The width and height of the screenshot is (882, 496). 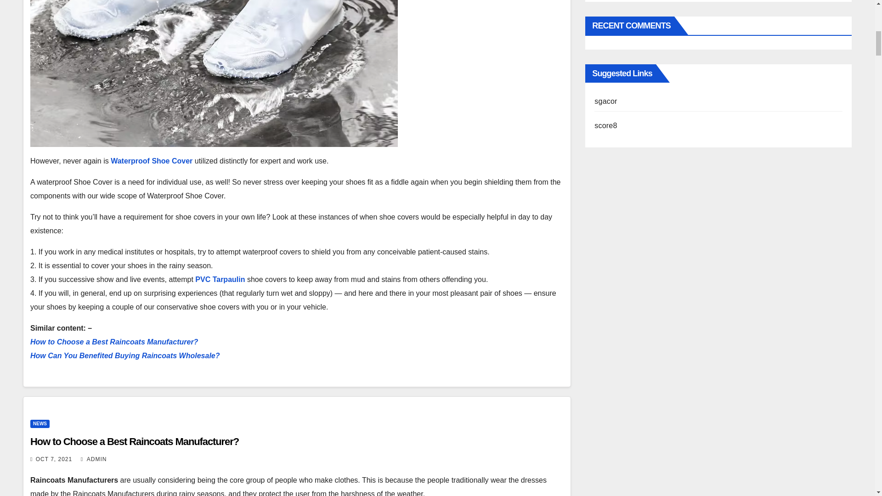 What do you see at coordinates (220, 279) in the screenshot?
I see `PVC Tarpaulin` at bounding box center [220, 279].